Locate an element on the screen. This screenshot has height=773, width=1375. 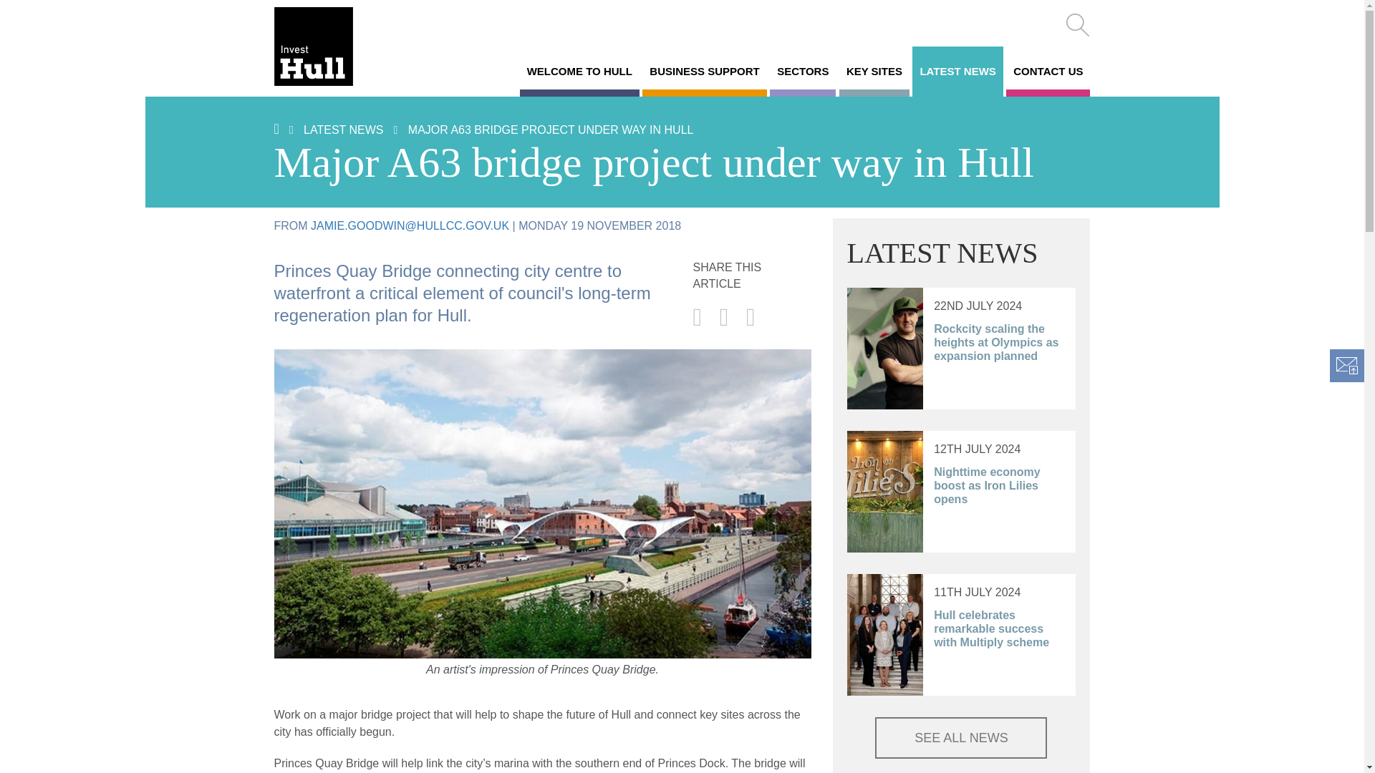
SECTORS is located at coordinates (803, 72).